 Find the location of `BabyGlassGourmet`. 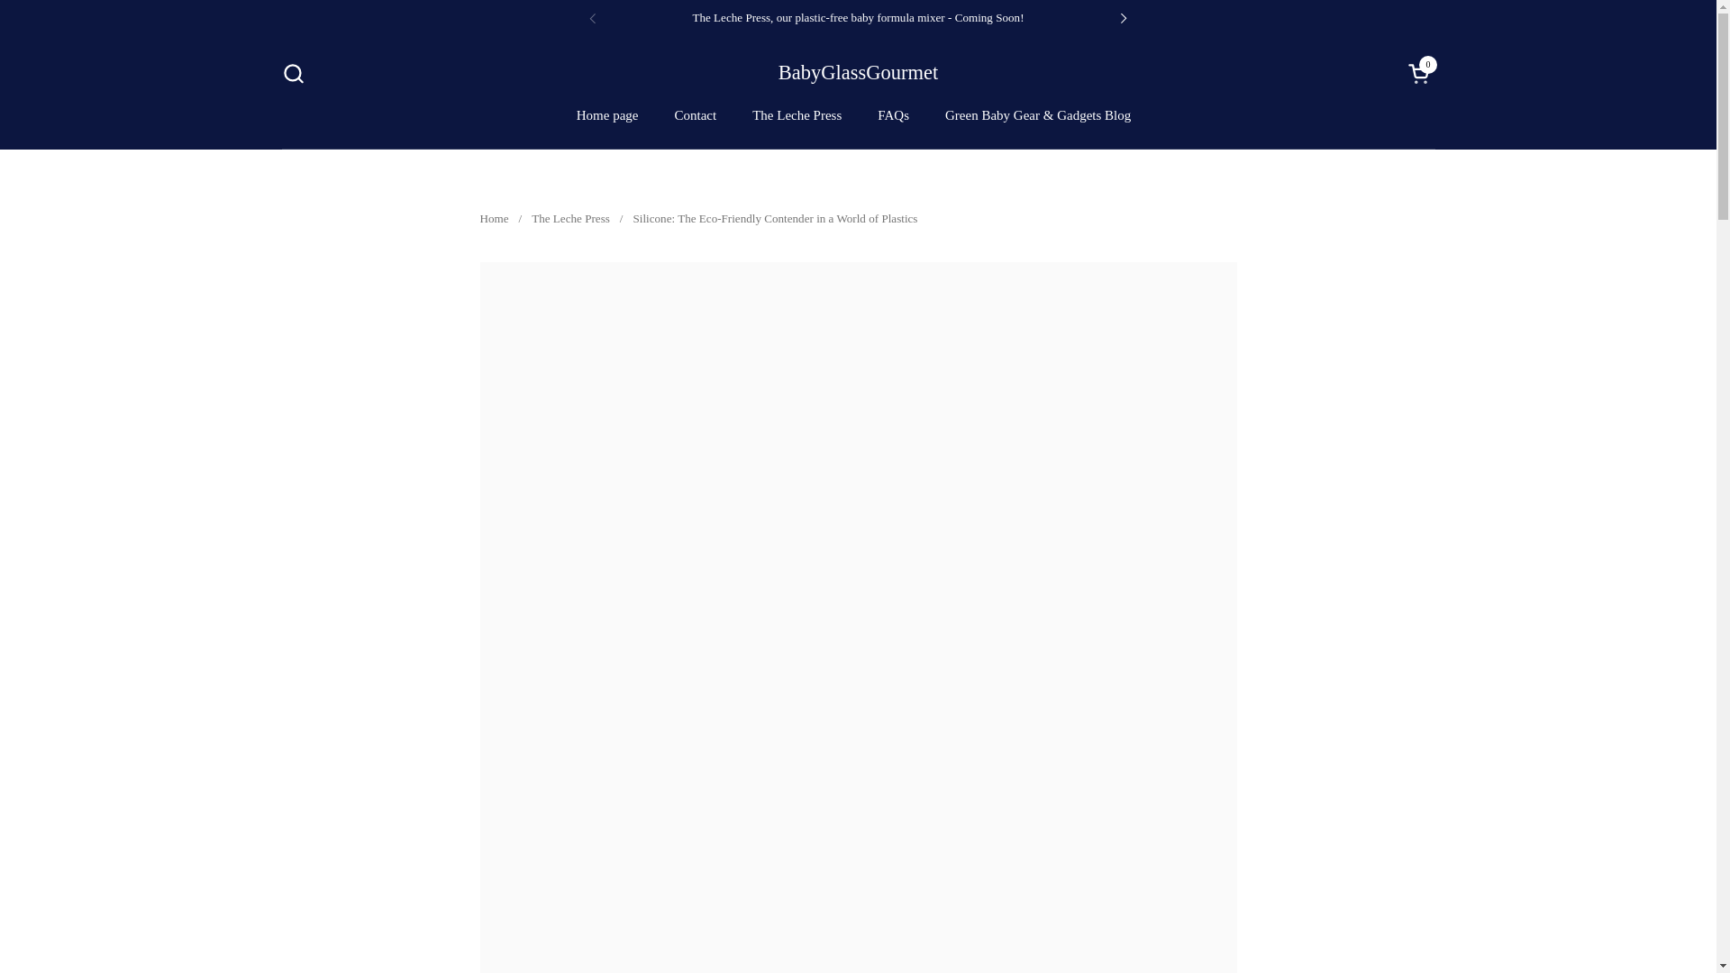

BabyGlassGourmet is located at coordinates (858, 73).